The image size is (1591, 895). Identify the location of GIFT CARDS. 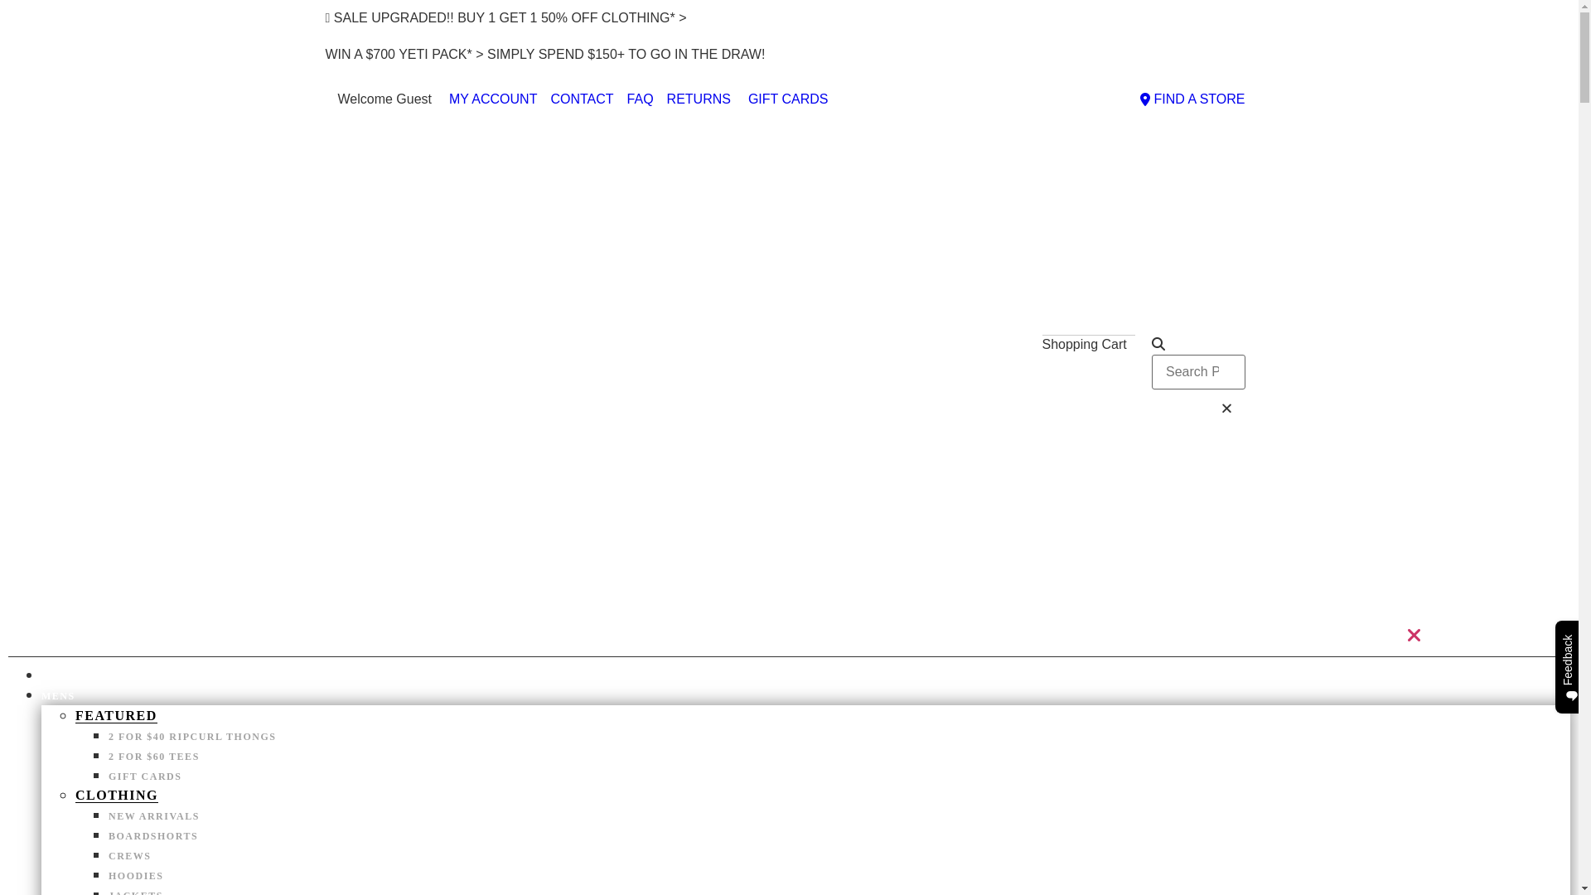
(786, 99).